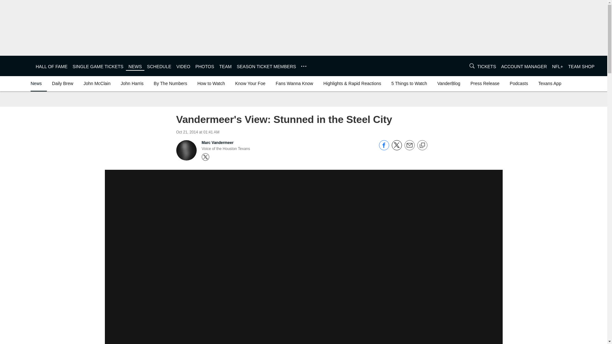 The height and width of the screenshot is (344, 612). I want to click on ACCOUNT MANAGER, so click(524, 66).